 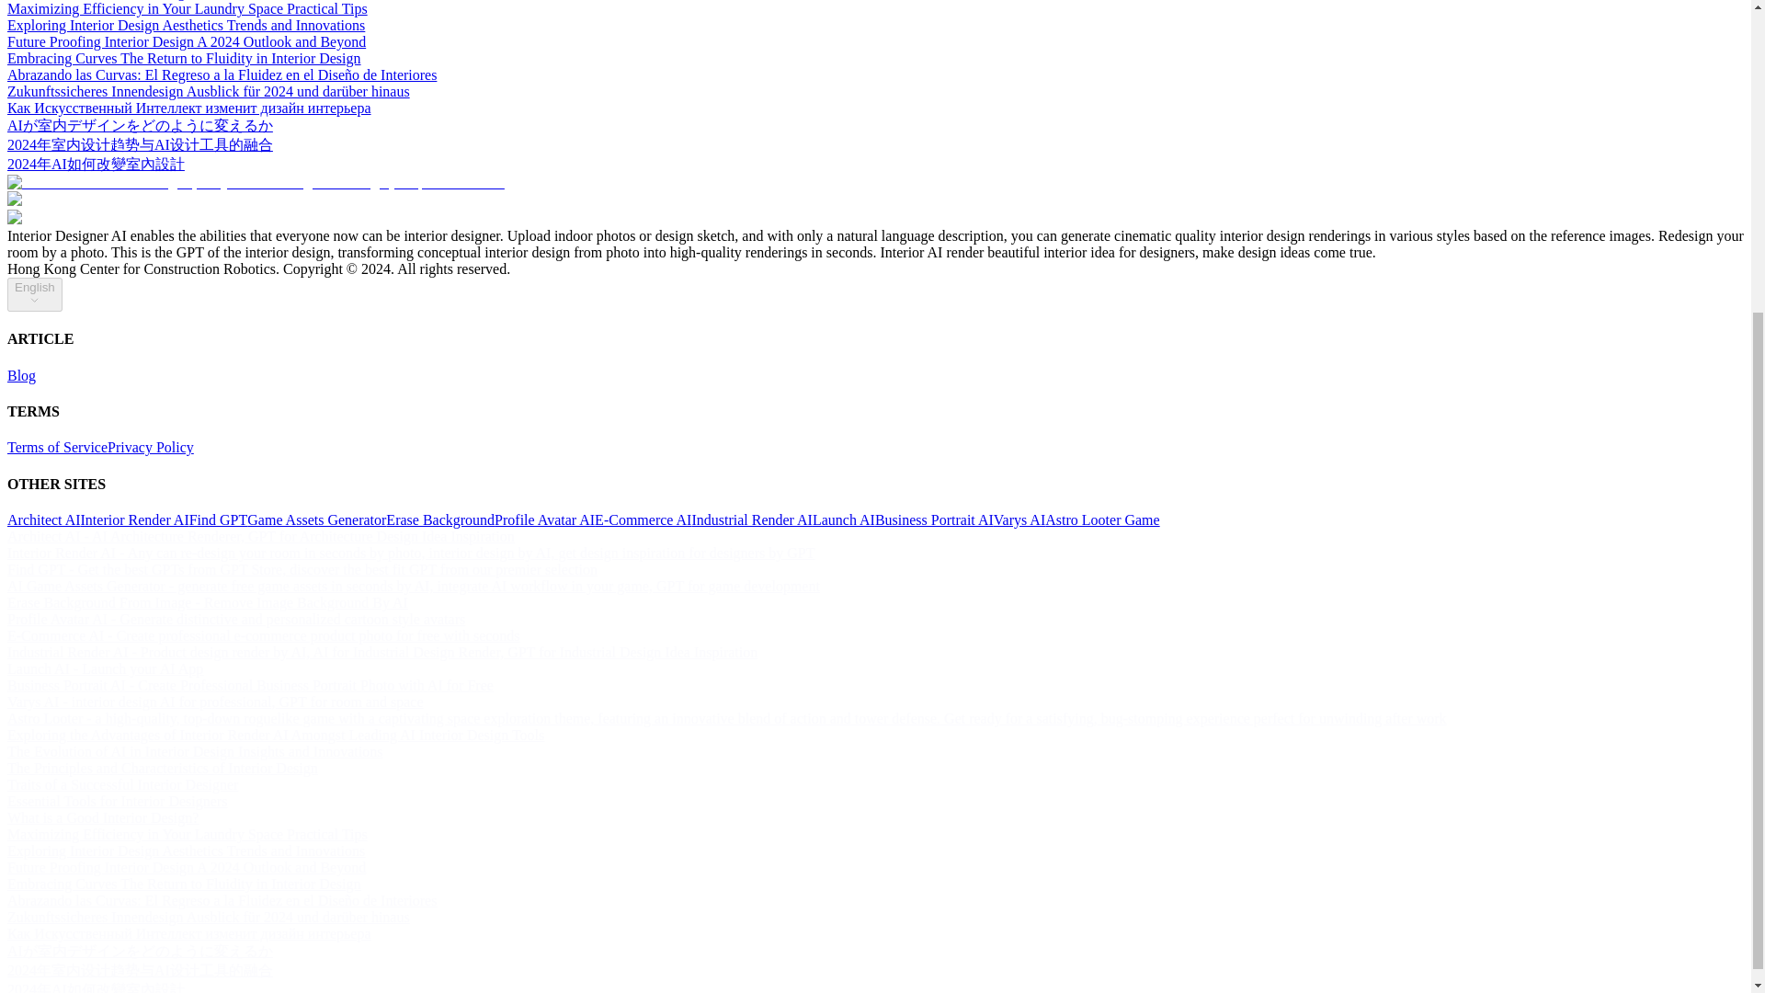 What do you see at coordinates (316, 519) in the screenshot?
I see `Game Assets Generator` at bounding box center [316, 519].